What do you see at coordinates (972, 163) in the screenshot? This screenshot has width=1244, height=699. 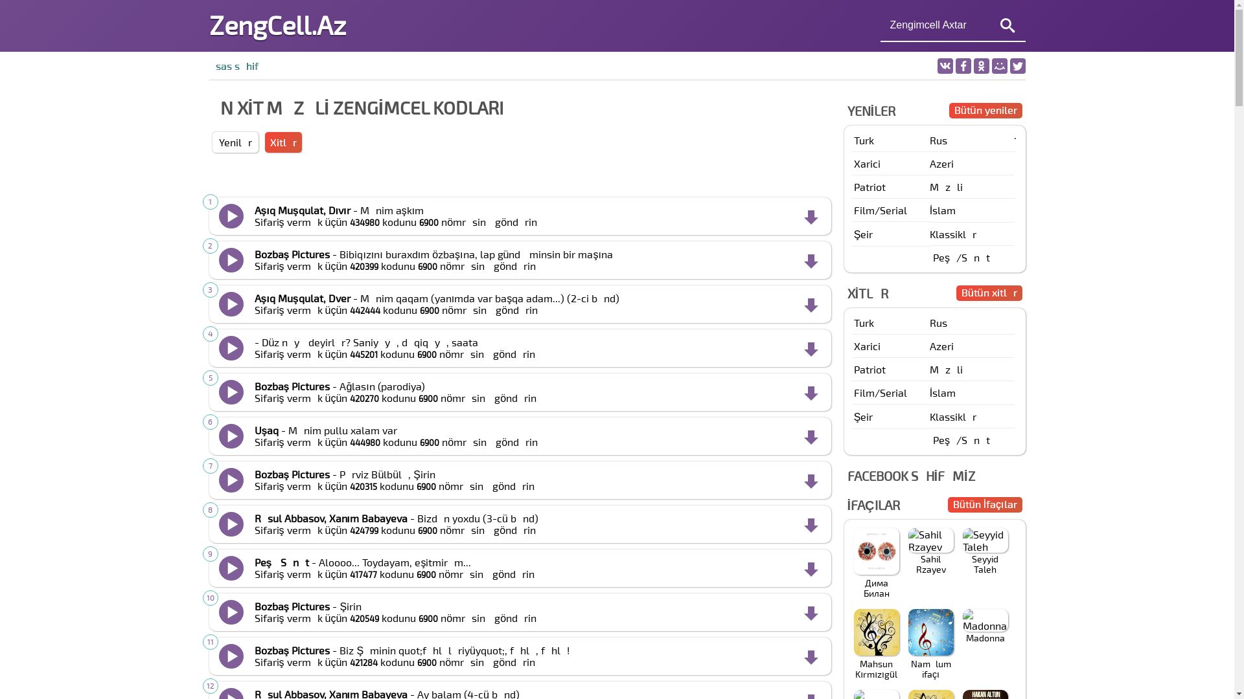 I see `Azeri` at bounding box center [972, 163].